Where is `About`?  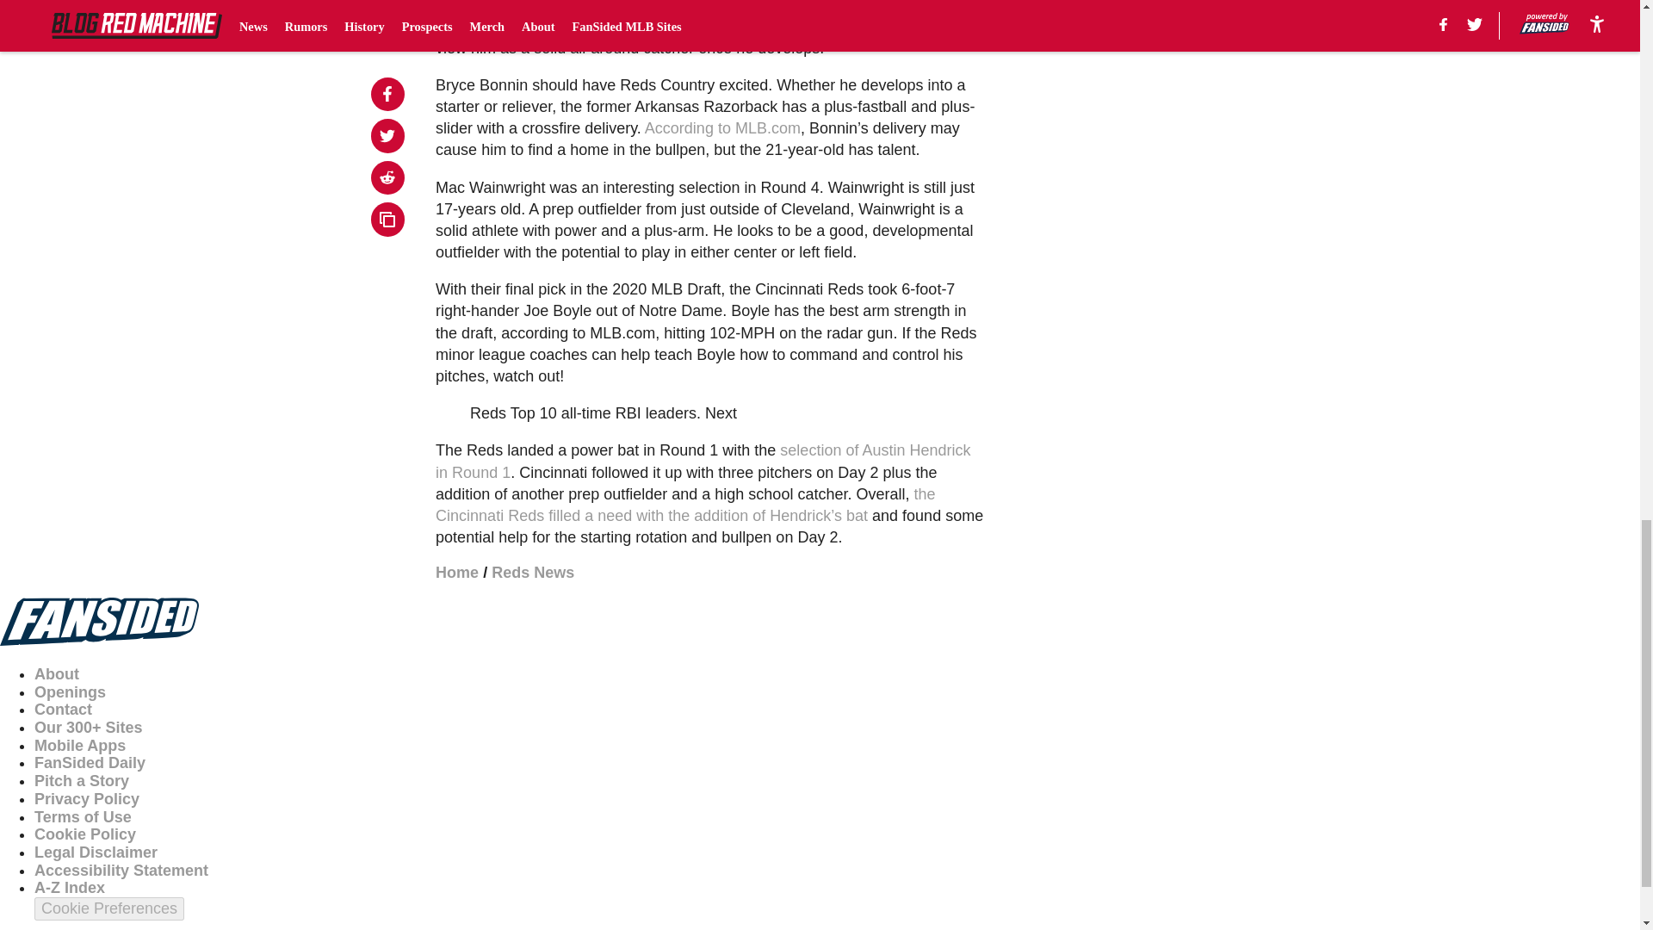 About is located at coordinates (57, 673).